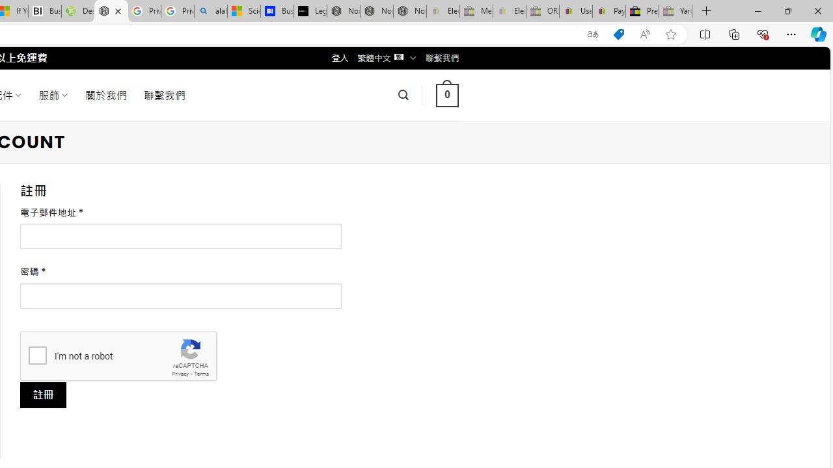  Describe the element at coordinates (211, 12) in the screenshot. I see `alabama high school quarterback dies - Search` at that location.